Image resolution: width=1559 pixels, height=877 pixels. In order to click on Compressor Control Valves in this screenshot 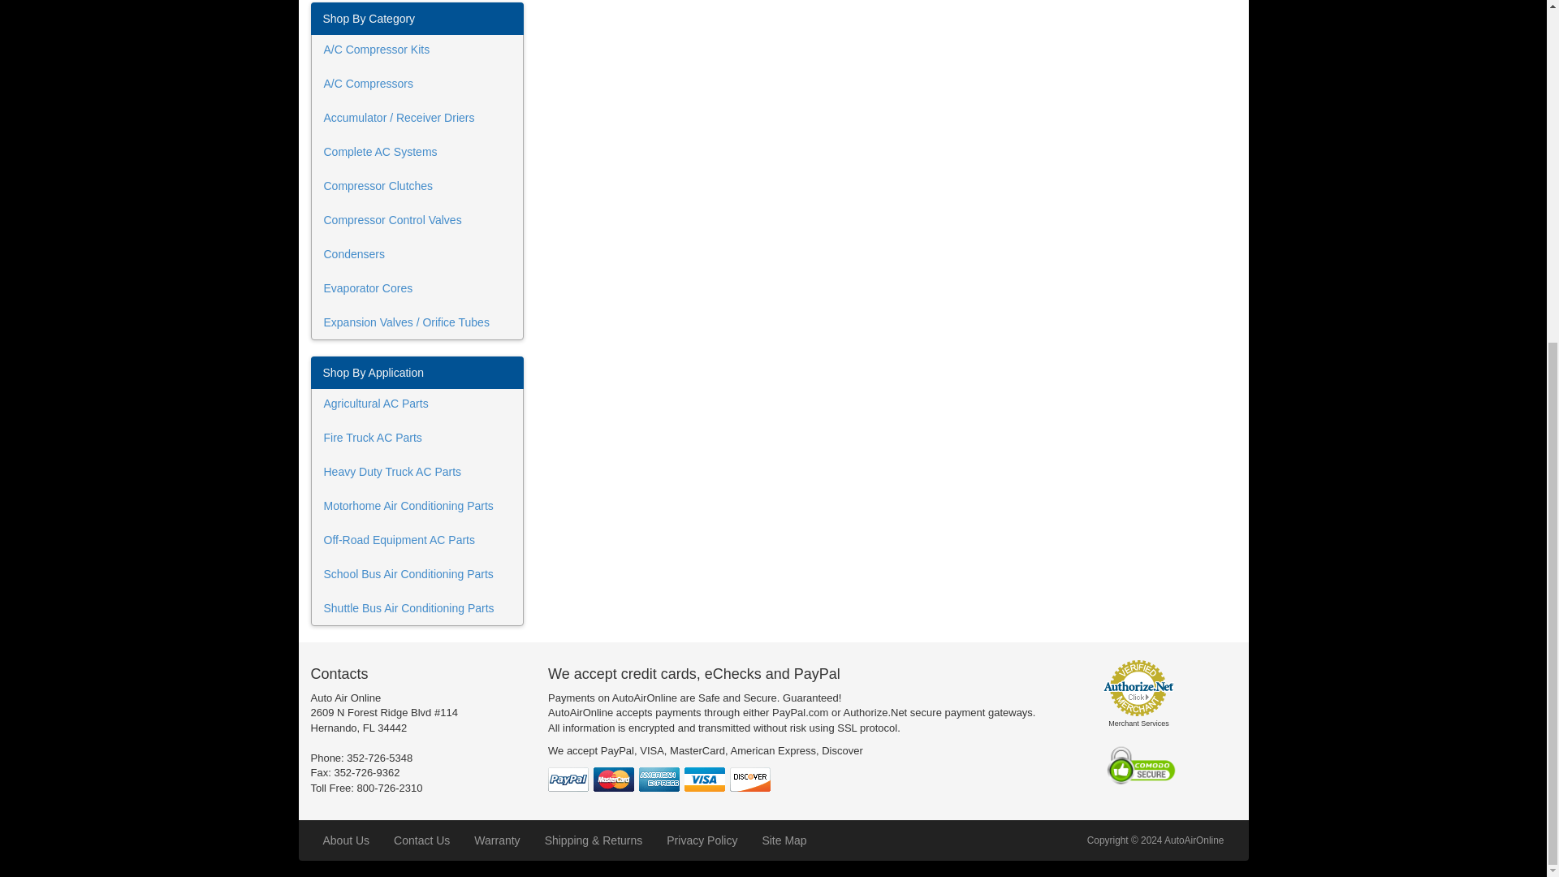, I will do `click(417, 220)`.